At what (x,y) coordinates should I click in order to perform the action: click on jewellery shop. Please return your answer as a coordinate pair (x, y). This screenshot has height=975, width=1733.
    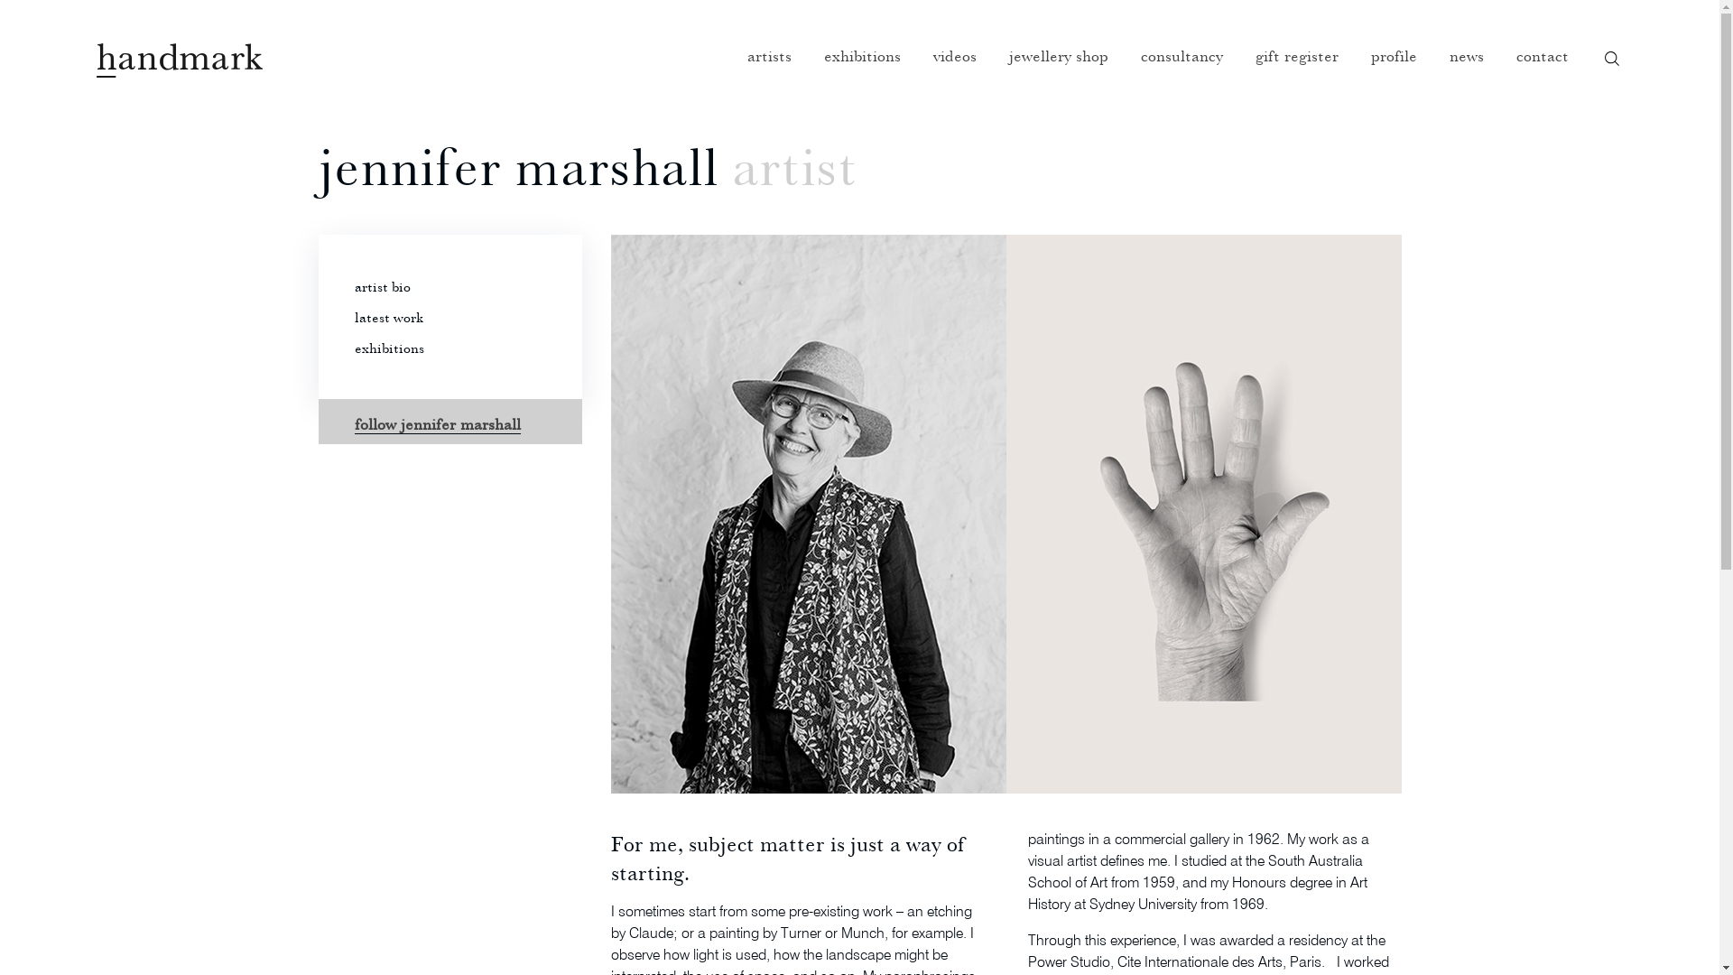
    Looking at the image, I should click on (1059, 70).